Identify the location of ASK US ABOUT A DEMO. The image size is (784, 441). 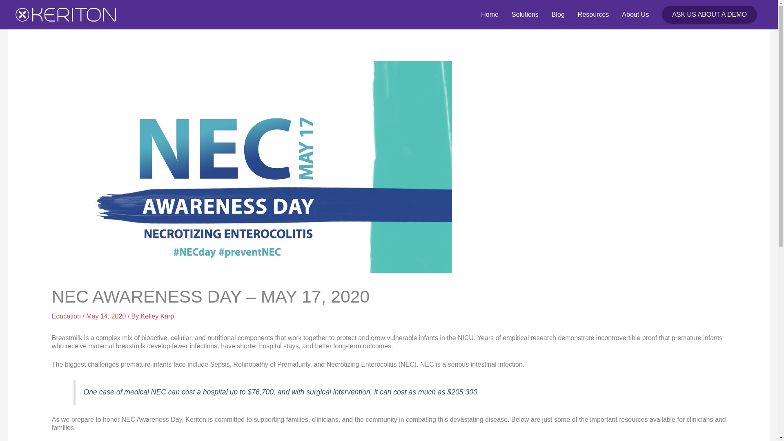
(709, 15).